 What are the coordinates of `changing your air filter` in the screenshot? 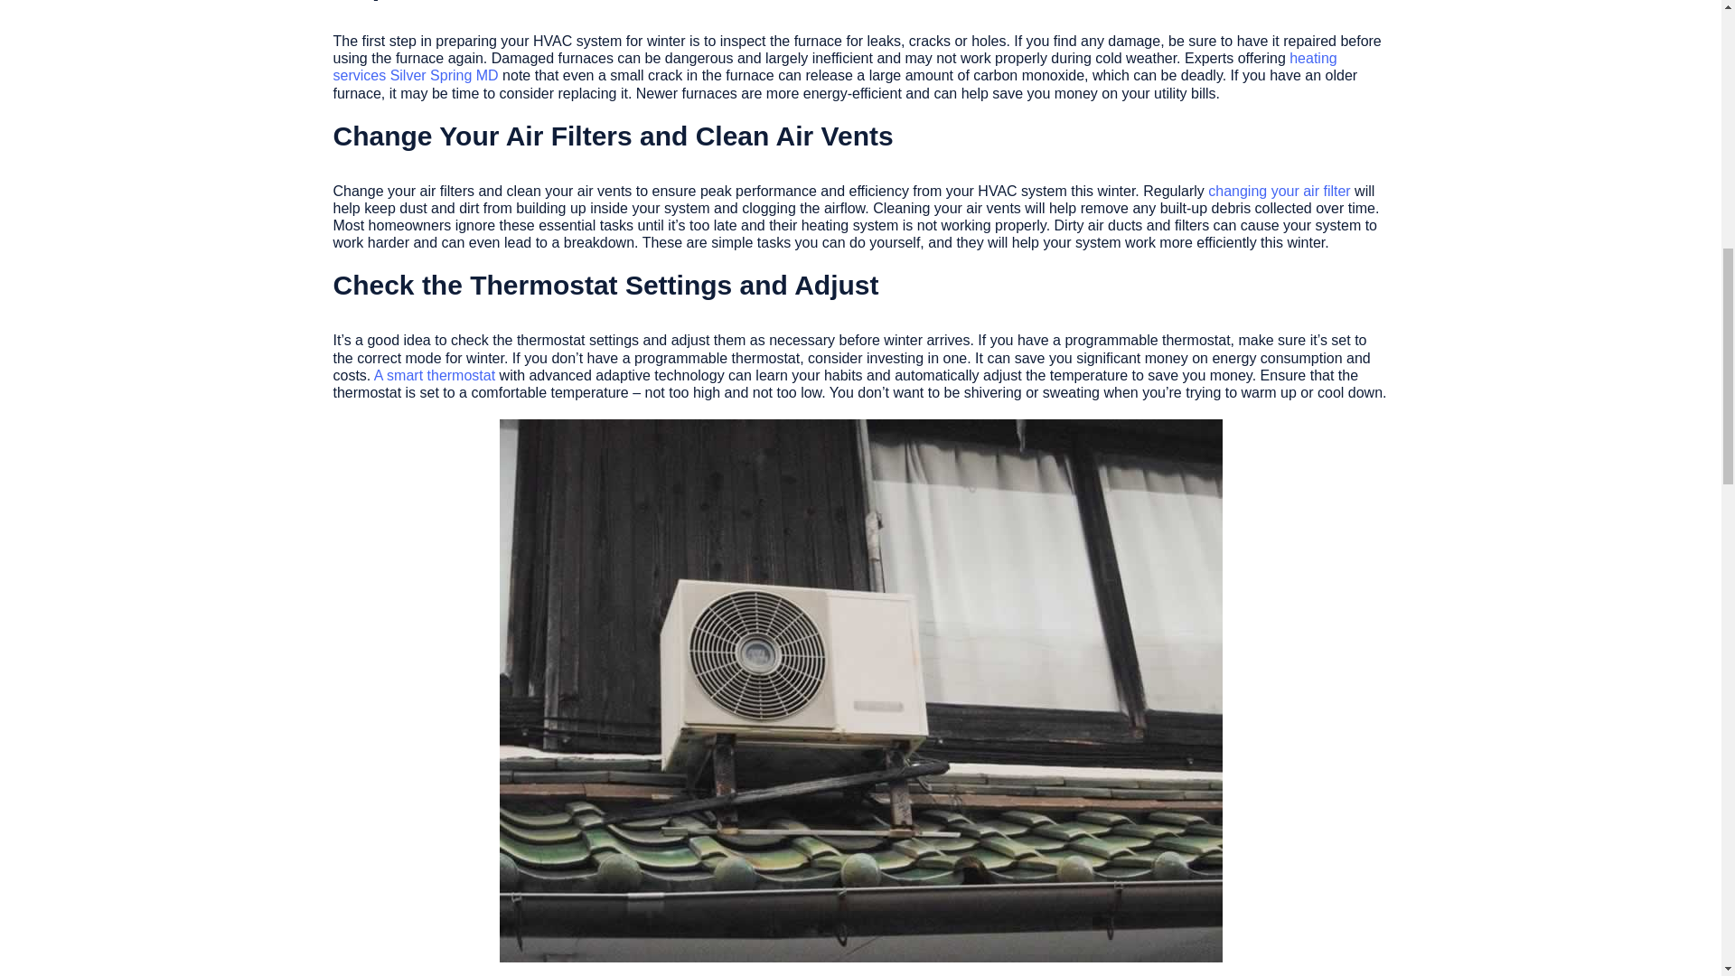 It's located at (1278, 192).